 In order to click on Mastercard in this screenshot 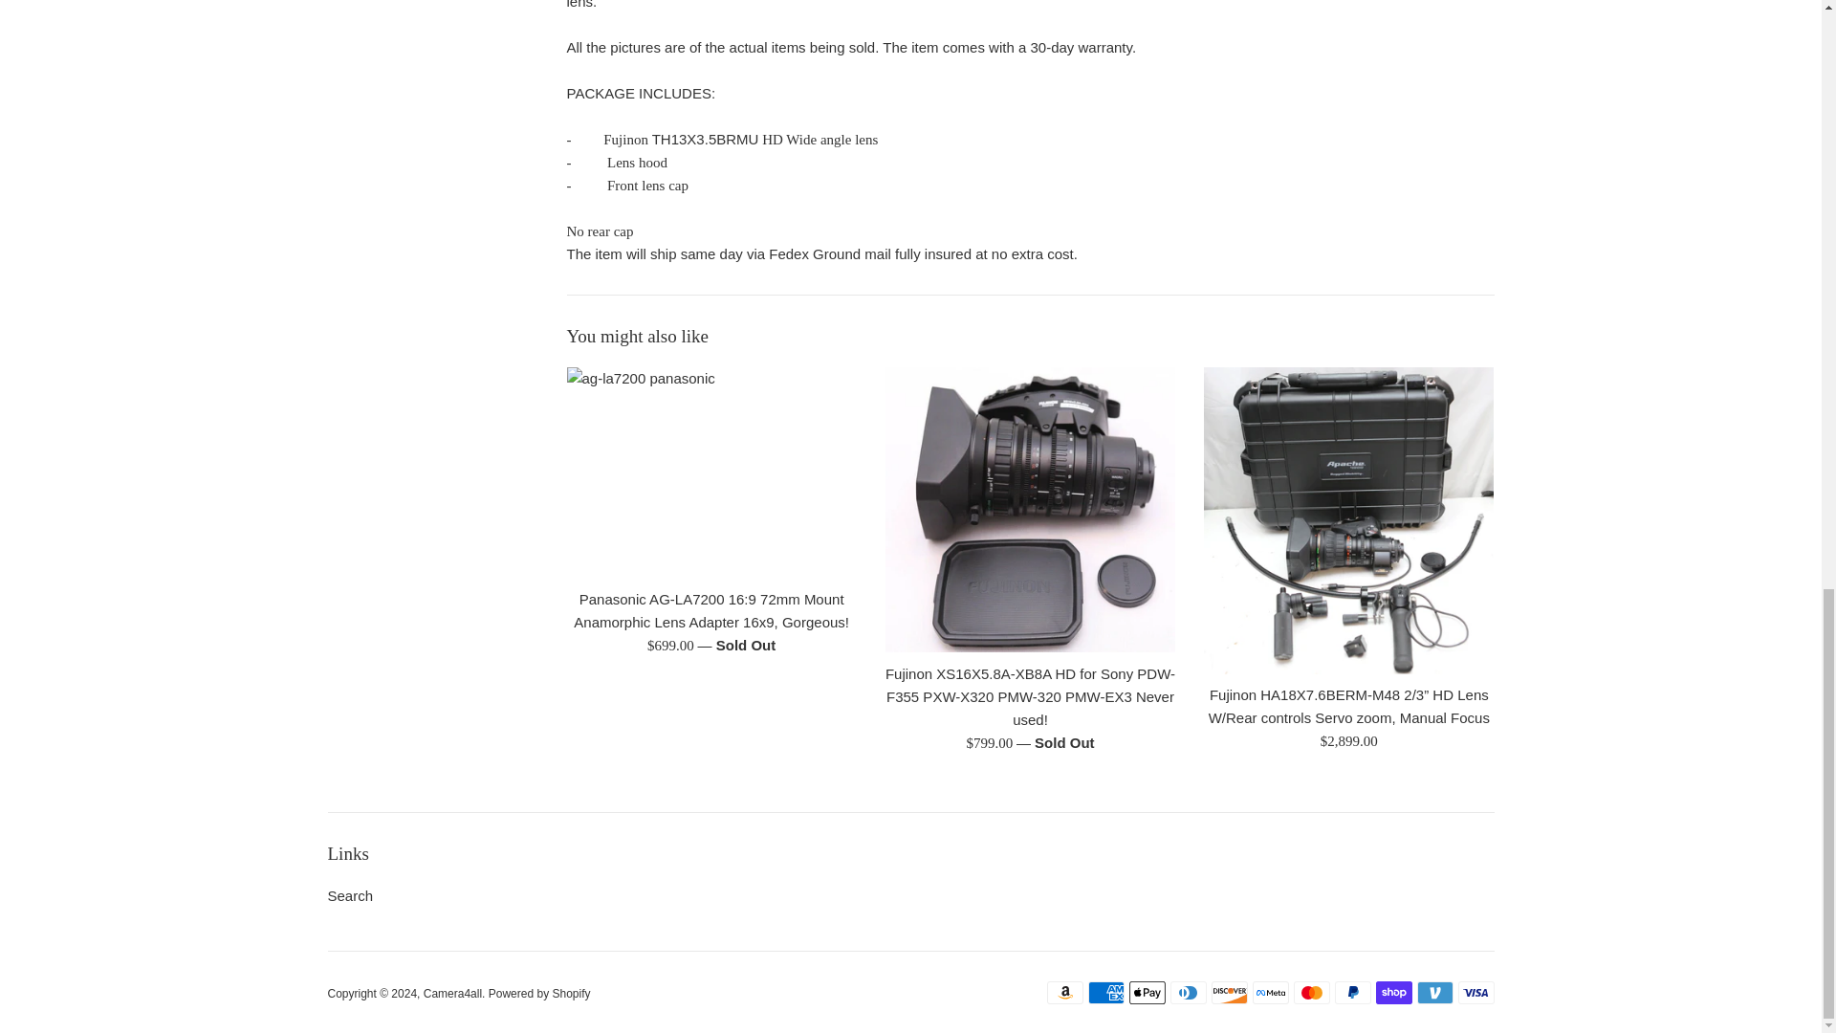, I will do `click(1310, 993)`.